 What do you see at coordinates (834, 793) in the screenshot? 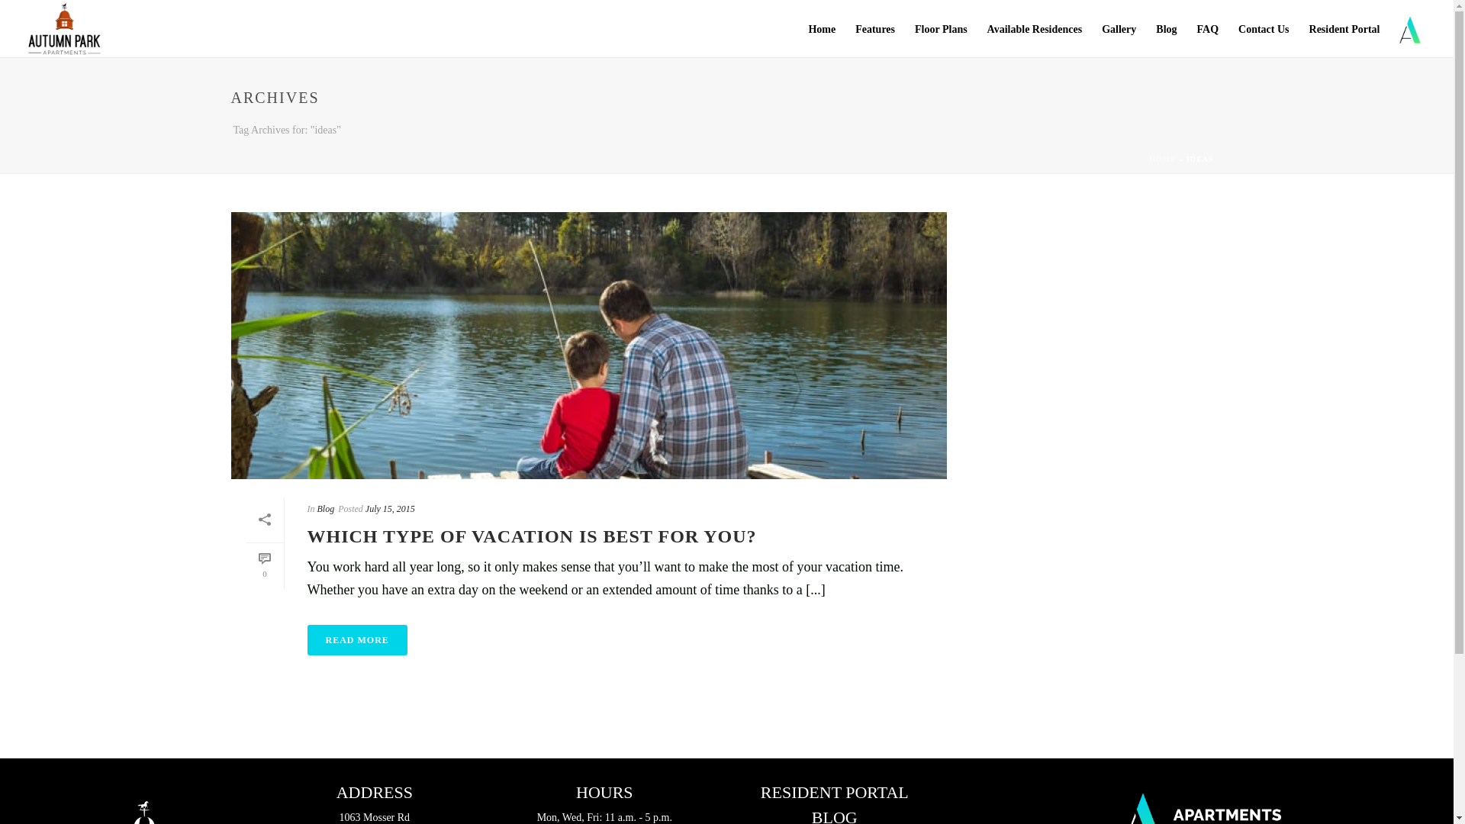
I see `RESIDENT PORTAL` at bounding box center [834, 793].